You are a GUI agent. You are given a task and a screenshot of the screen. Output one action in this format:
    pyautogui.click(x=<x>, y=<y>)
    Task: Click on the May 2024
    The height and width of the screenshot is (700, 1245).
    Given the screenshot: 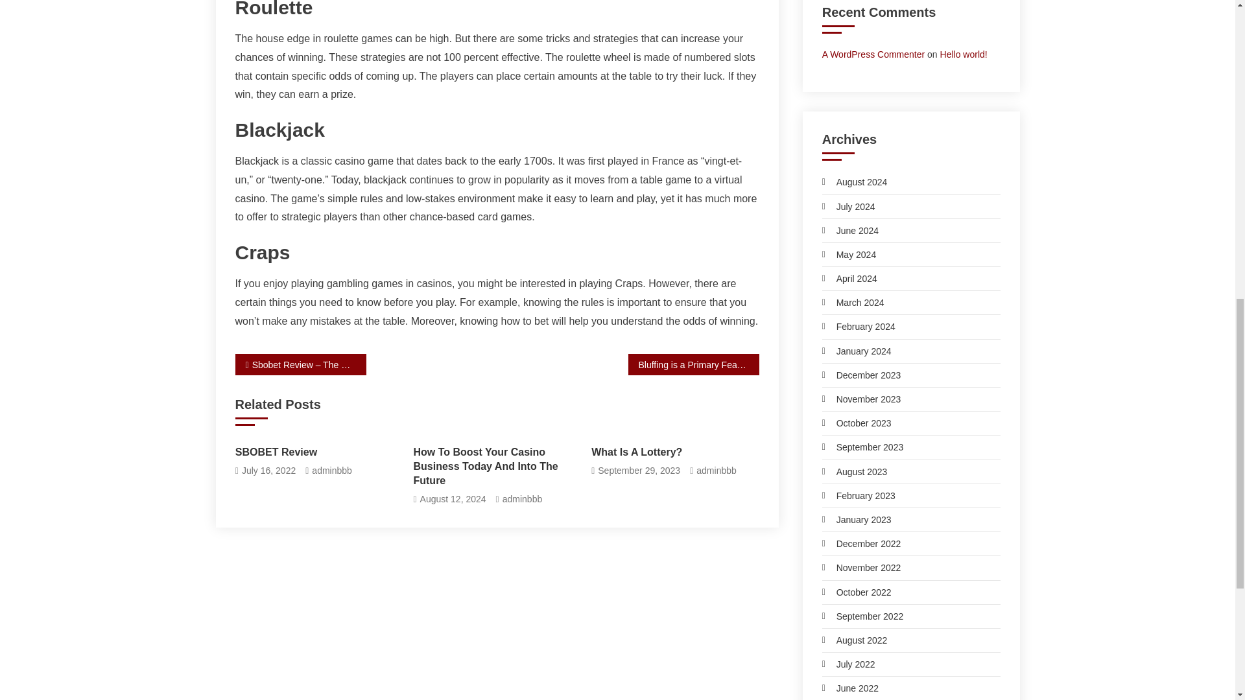 What is the action you would take?
    pyautogui.click(x=849, y=255)
    